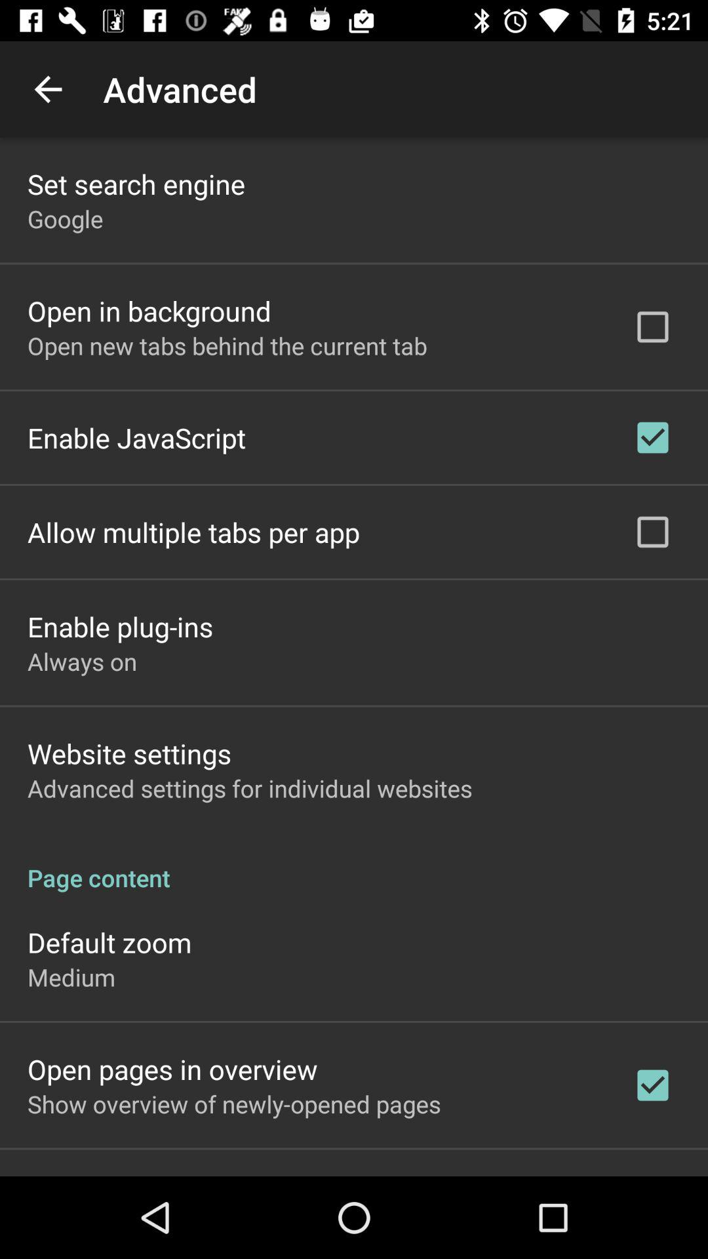 The width and height of the screenshot is (708, 1259). What do you see at coordinates (109, 942) in the screenshot?
I see `launch item below page content` at bounding box center [109, 942].